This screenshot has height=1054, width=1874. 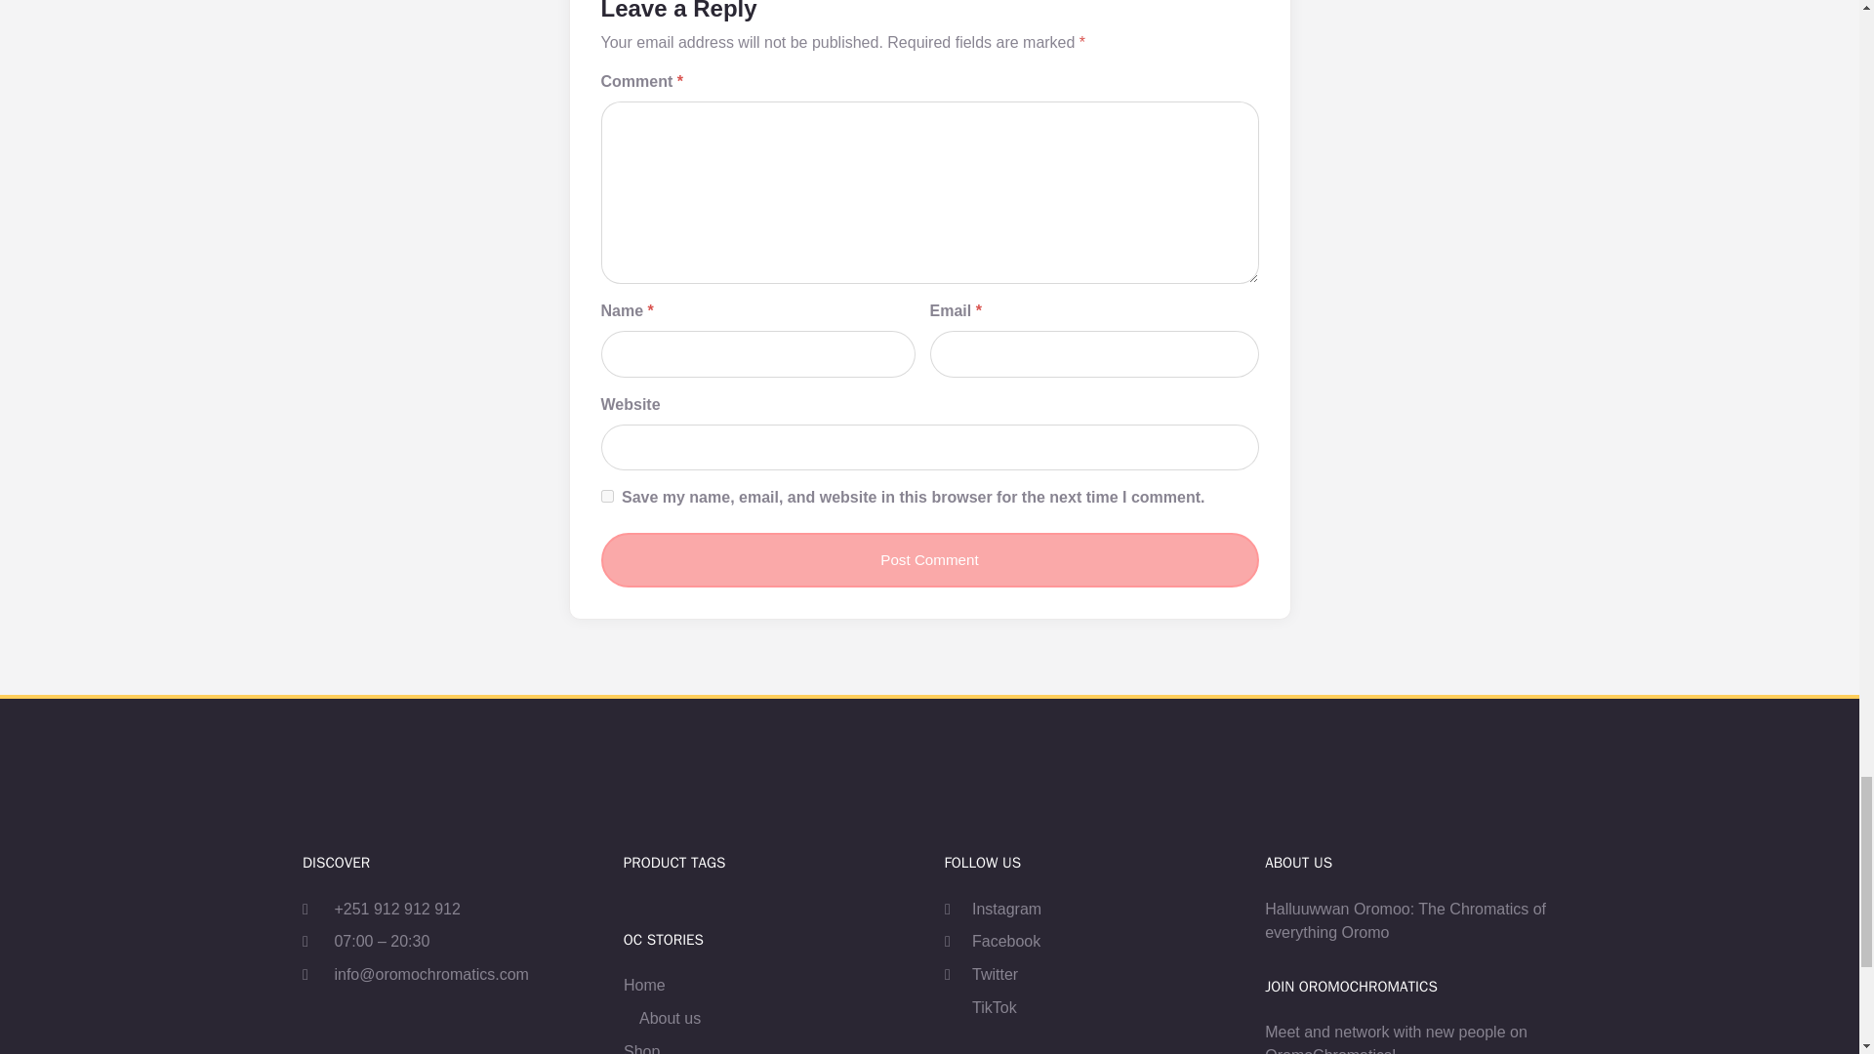 I want to click on Facebook, so click(x=992, y=941).